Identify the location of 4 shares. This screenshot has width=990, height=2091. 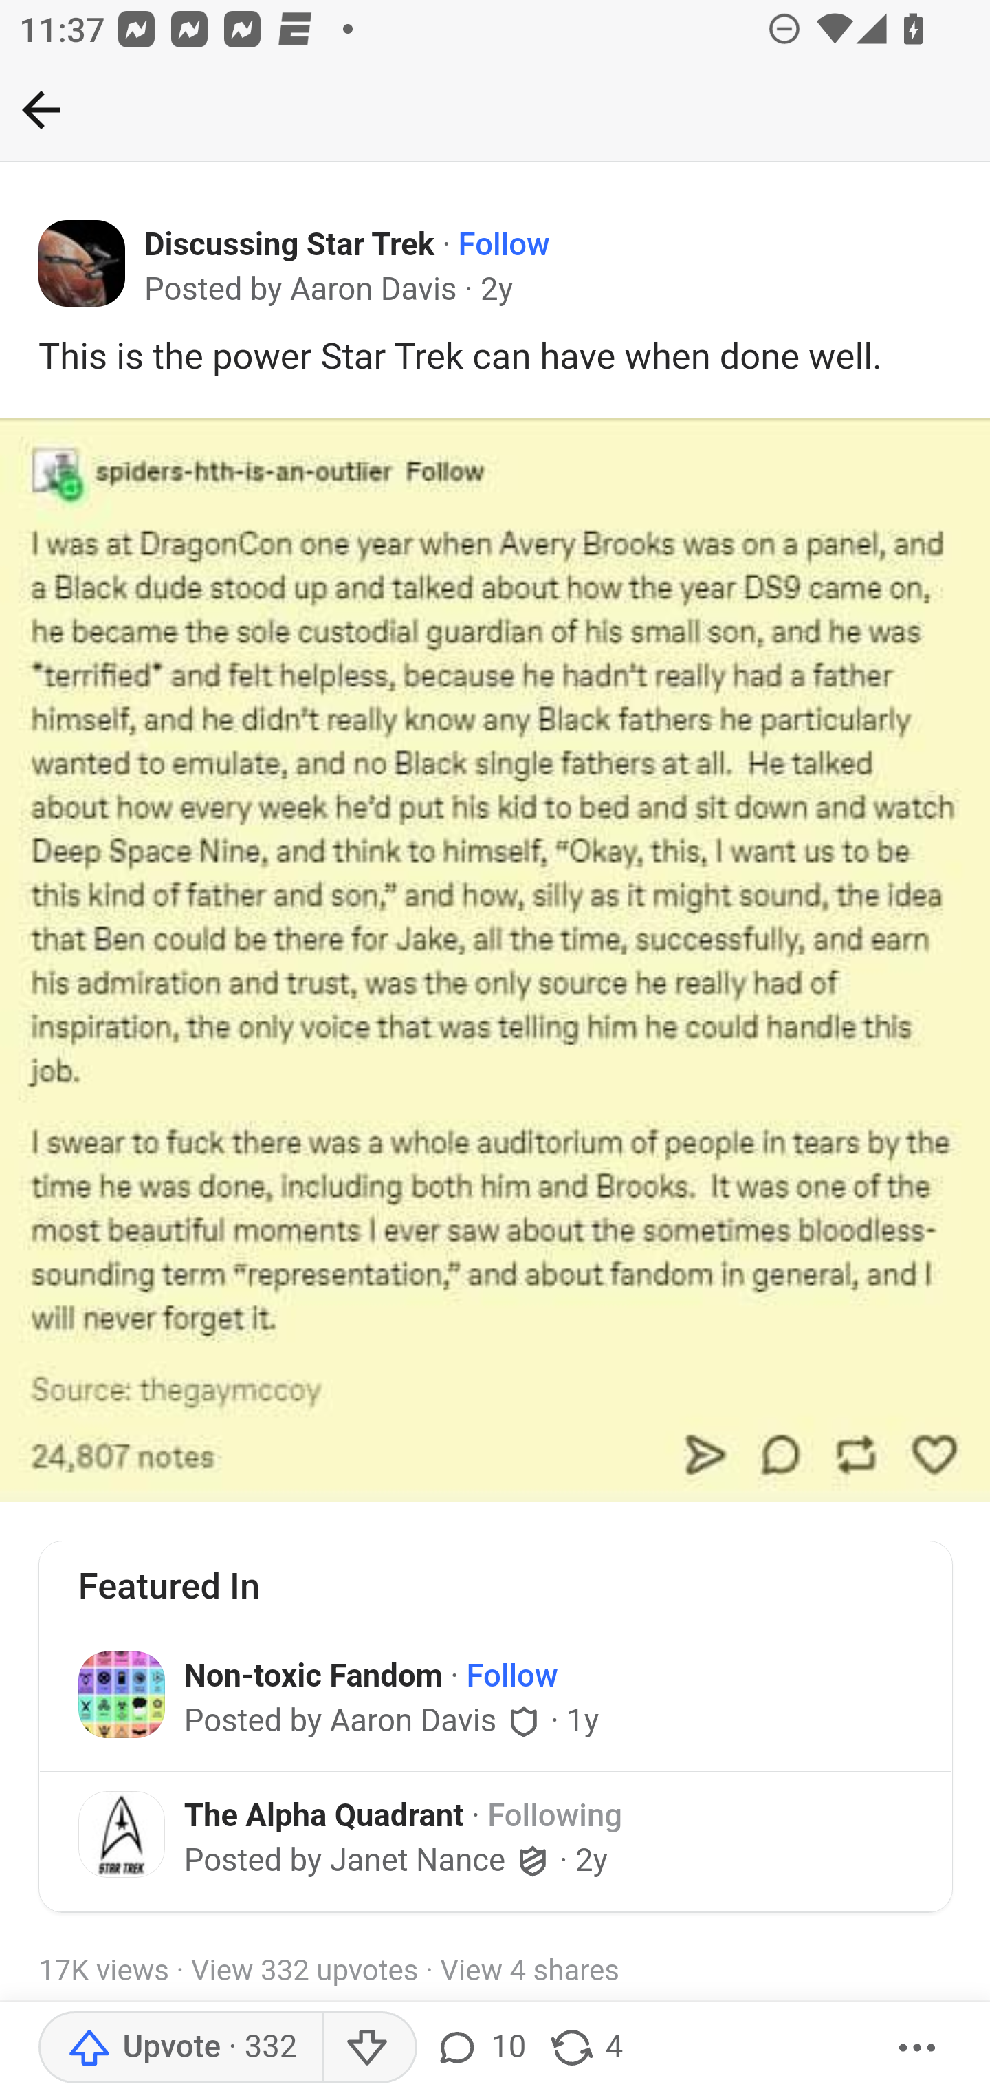
(586, 2048).